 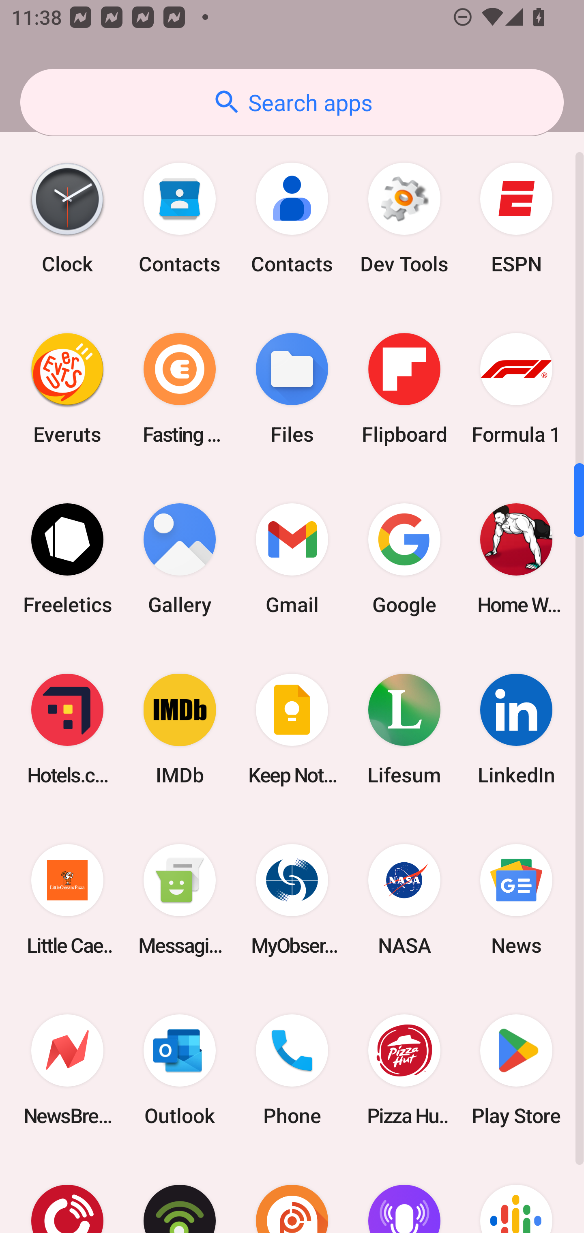 What do you see at coordinates (404, 218) in the screenshot?
I see `Dev Tools` at bounding box center [404, 218].